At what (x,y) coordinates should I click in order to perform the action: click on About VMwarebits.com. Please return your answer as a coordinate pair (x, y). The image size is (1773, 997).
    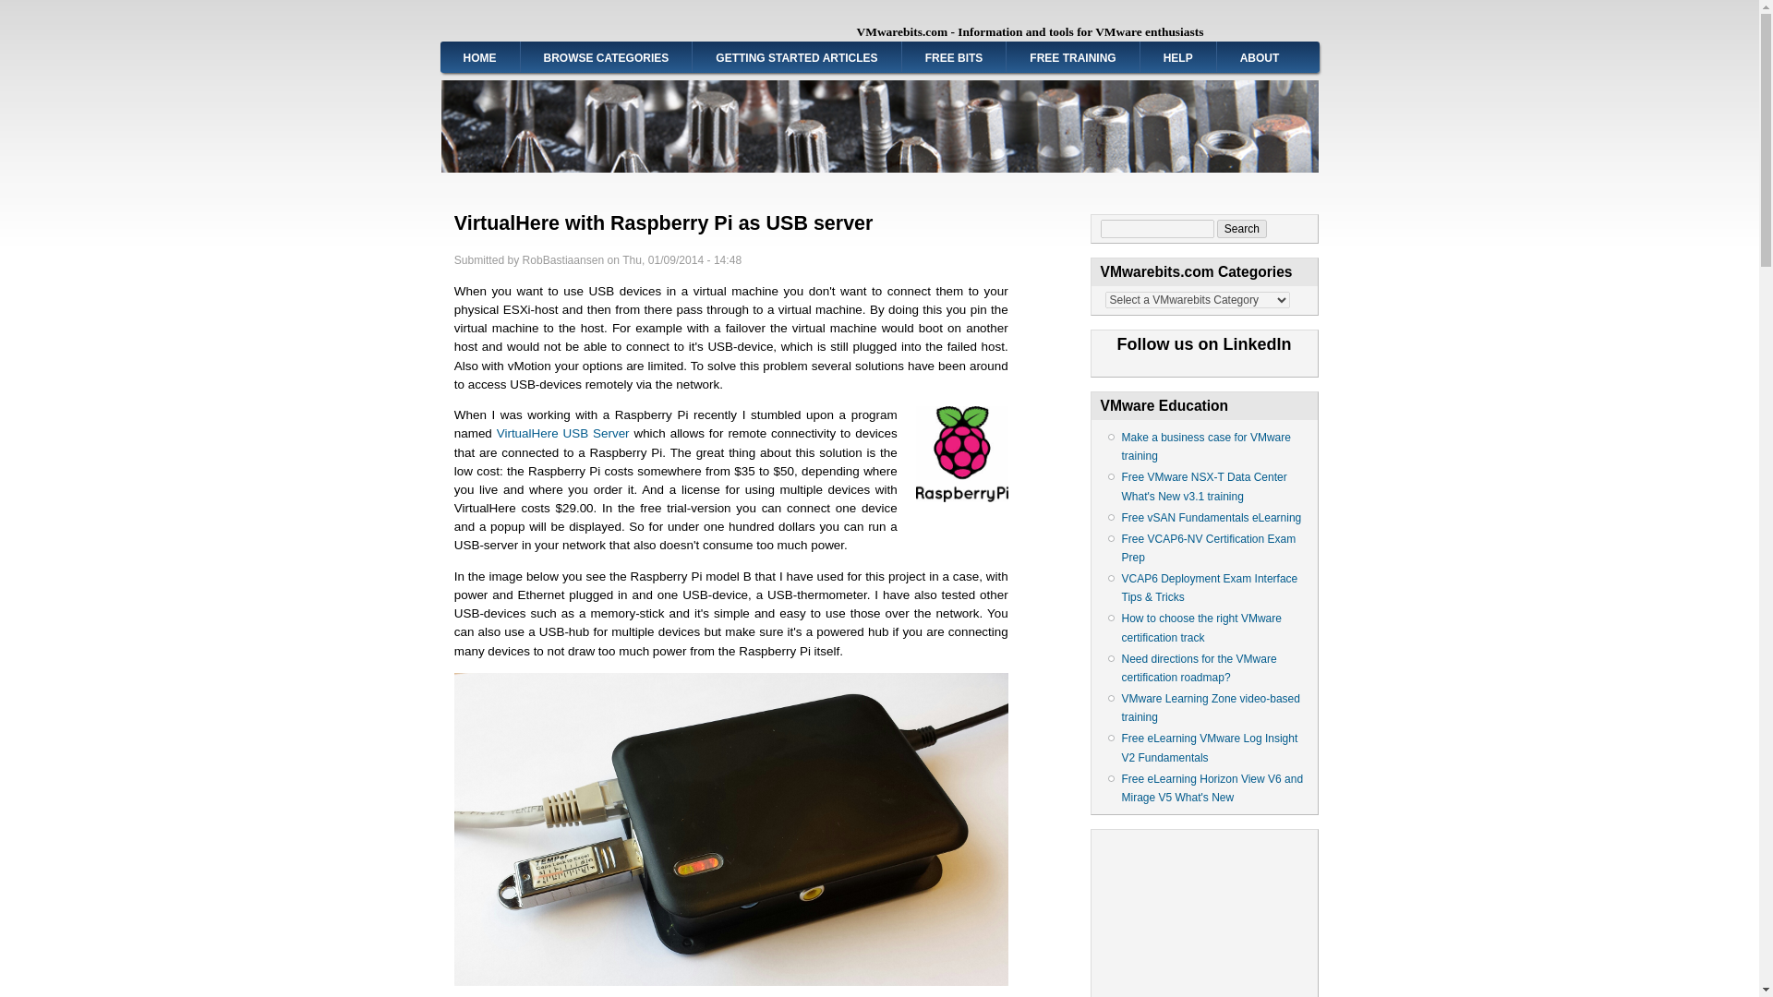
    Looking at the image, I should click on (1260, 56).